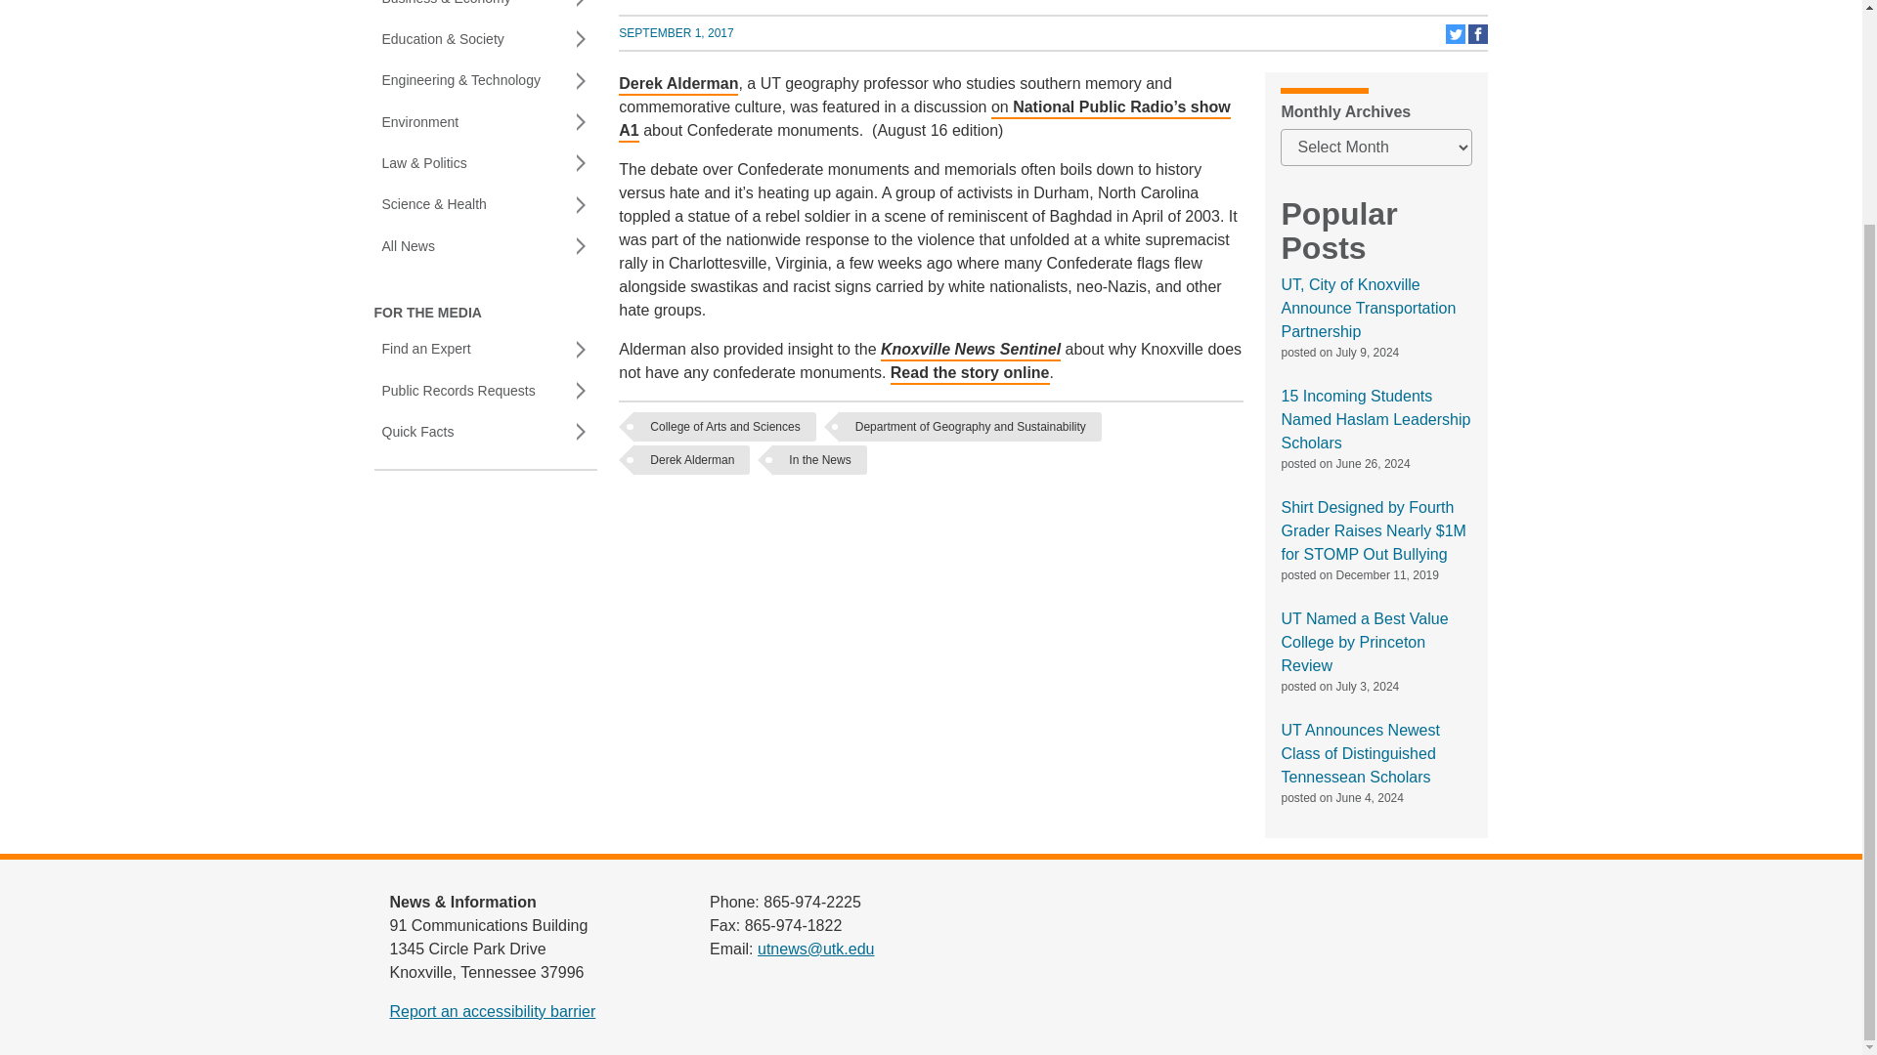 This screenshot has height=1055, width=1877. What do you see at coordinates (677, 33) in the screenshot?
I see `Quick Facts` at bounding box center [677, 33].